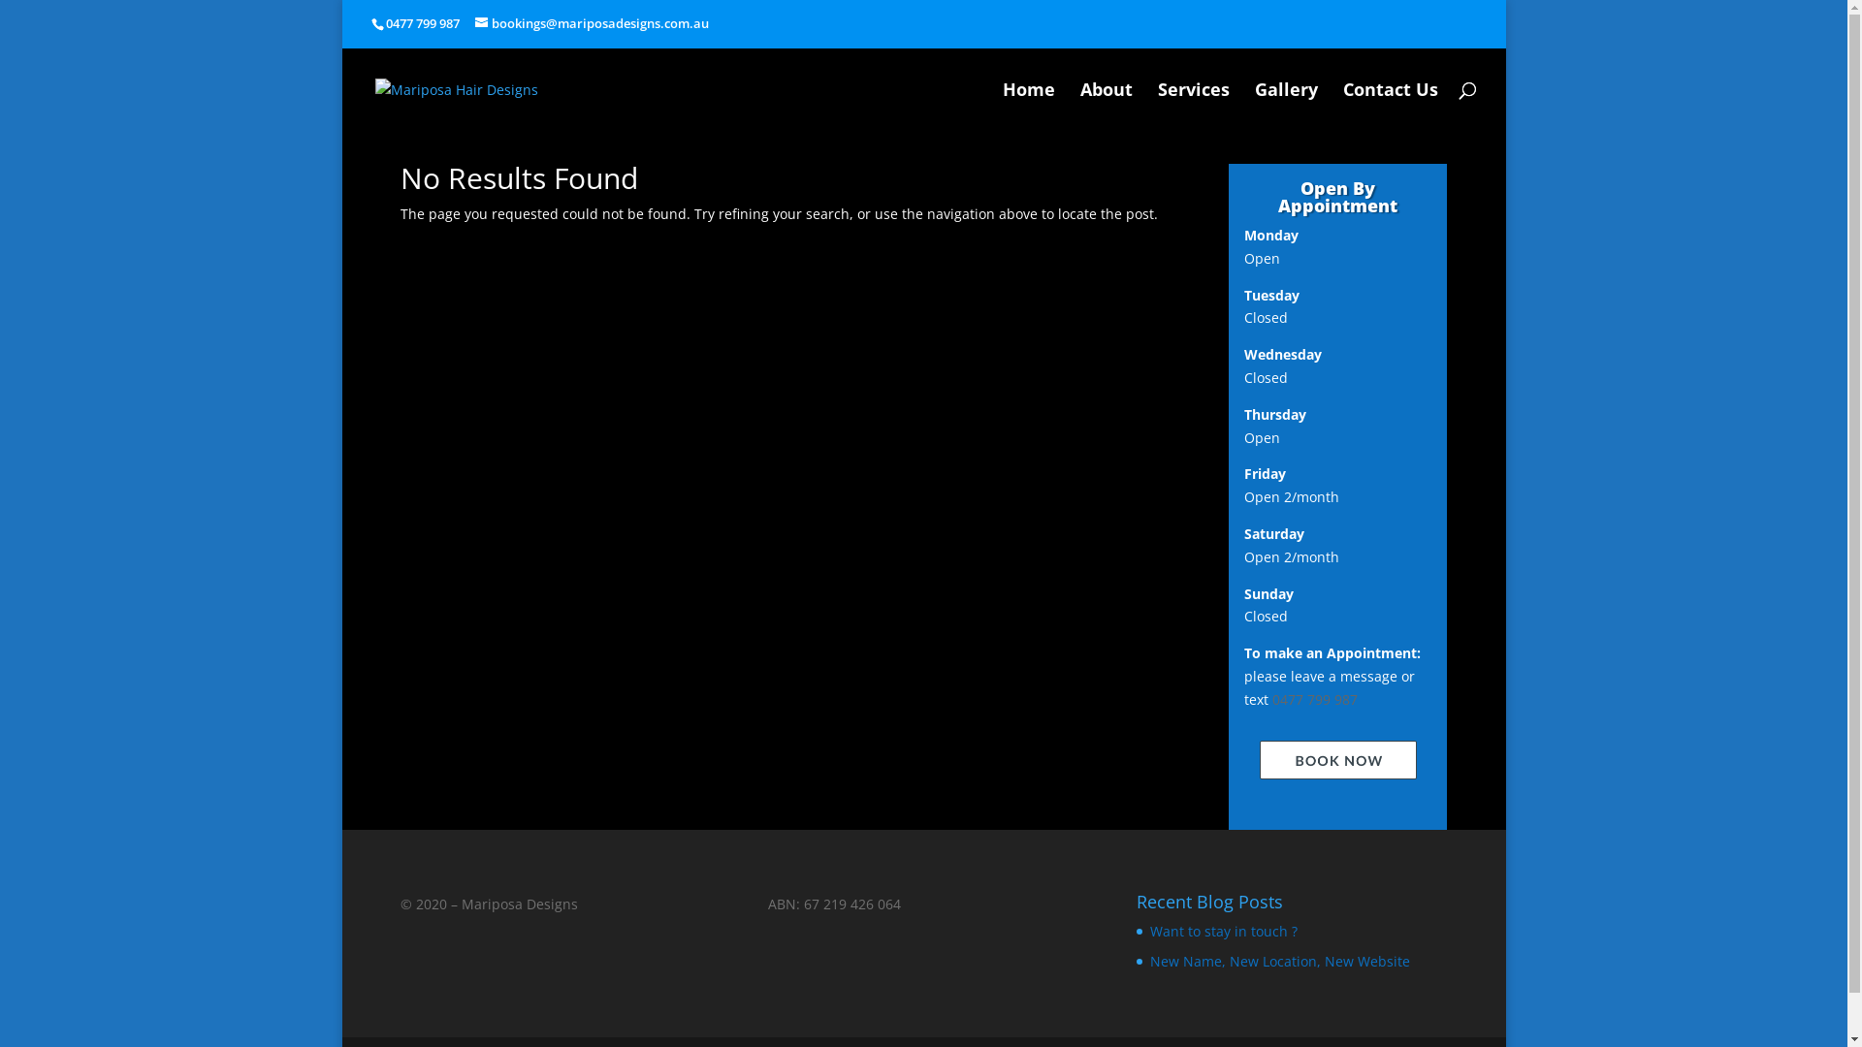  I want to click on Contact Us, so click(1390, 116).